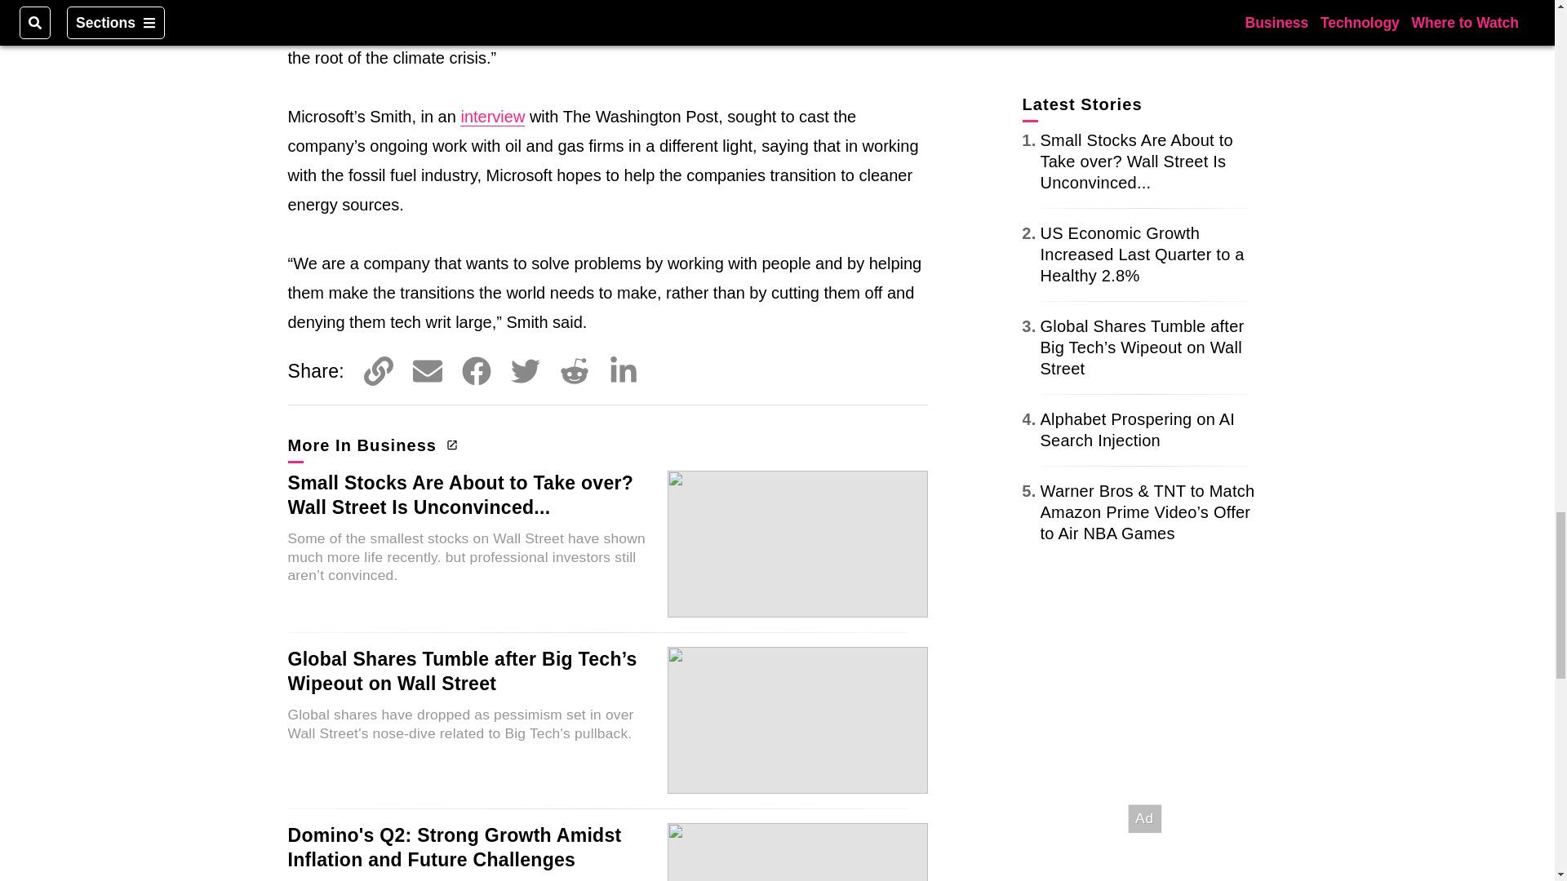 The image size is (1567, 881). I want to click on More In Business, so click(371, 445).